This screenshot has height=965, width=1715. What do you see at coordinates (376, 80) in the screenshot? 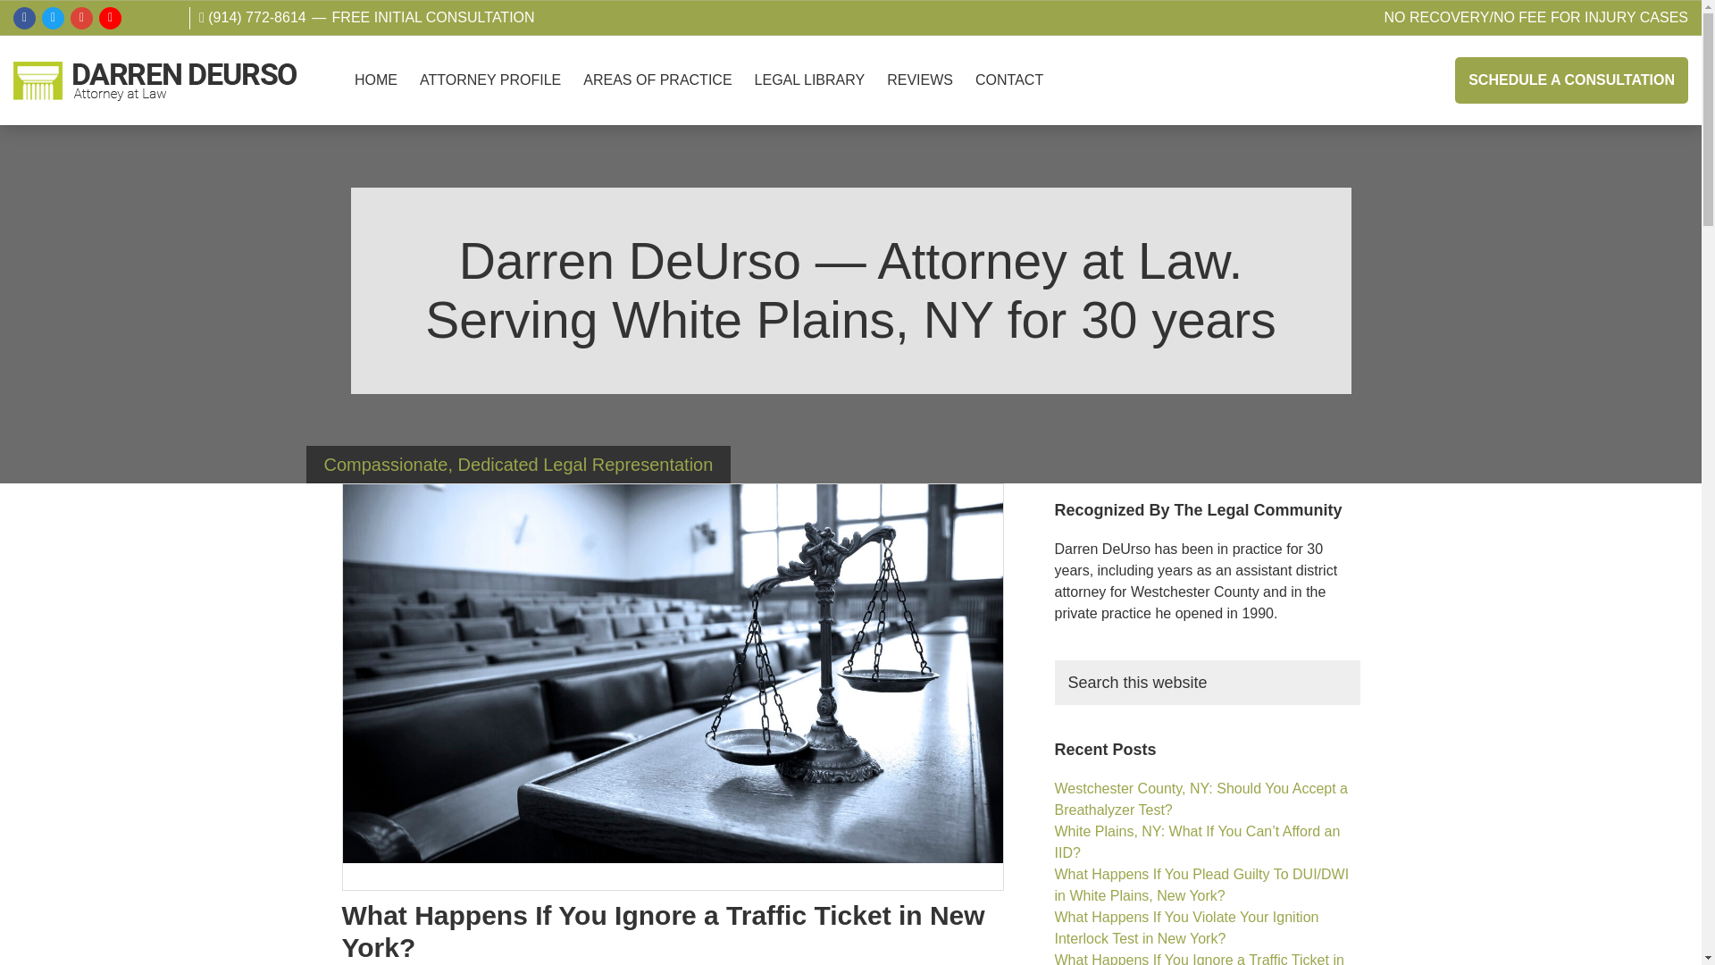
I see `HOME` at bounding box center [376, 80].